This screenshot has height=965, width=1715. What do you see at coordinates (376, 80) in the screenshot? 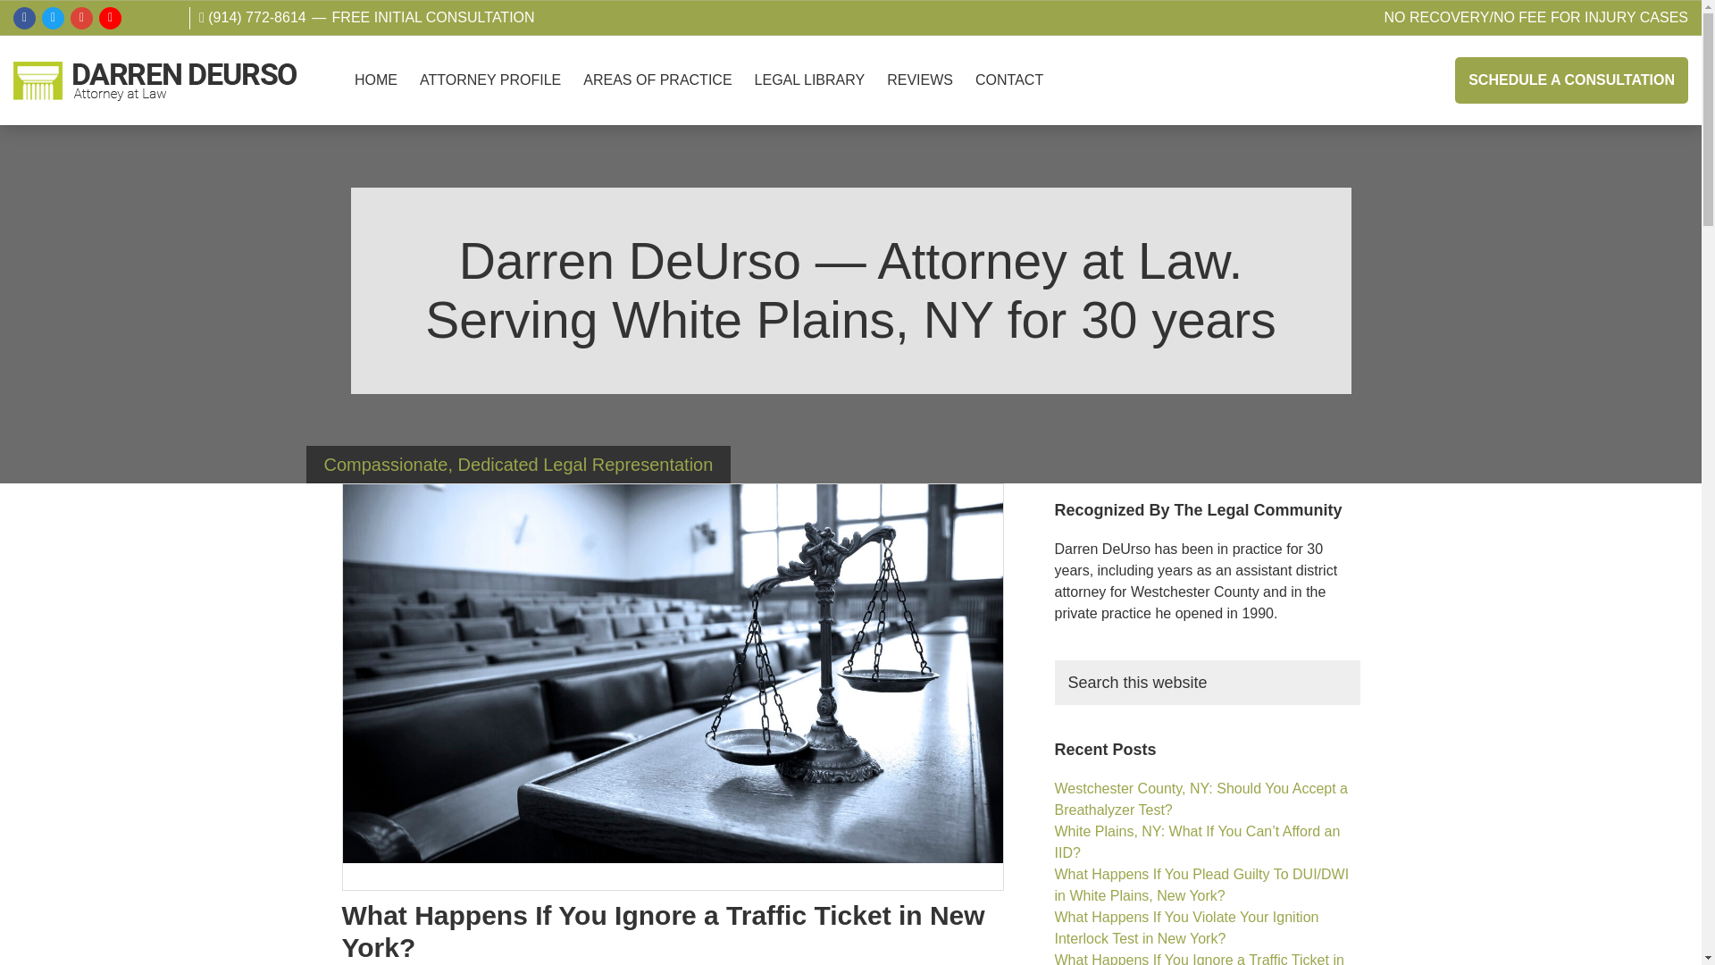
I see `HOME` at bounding box center [376, 80].